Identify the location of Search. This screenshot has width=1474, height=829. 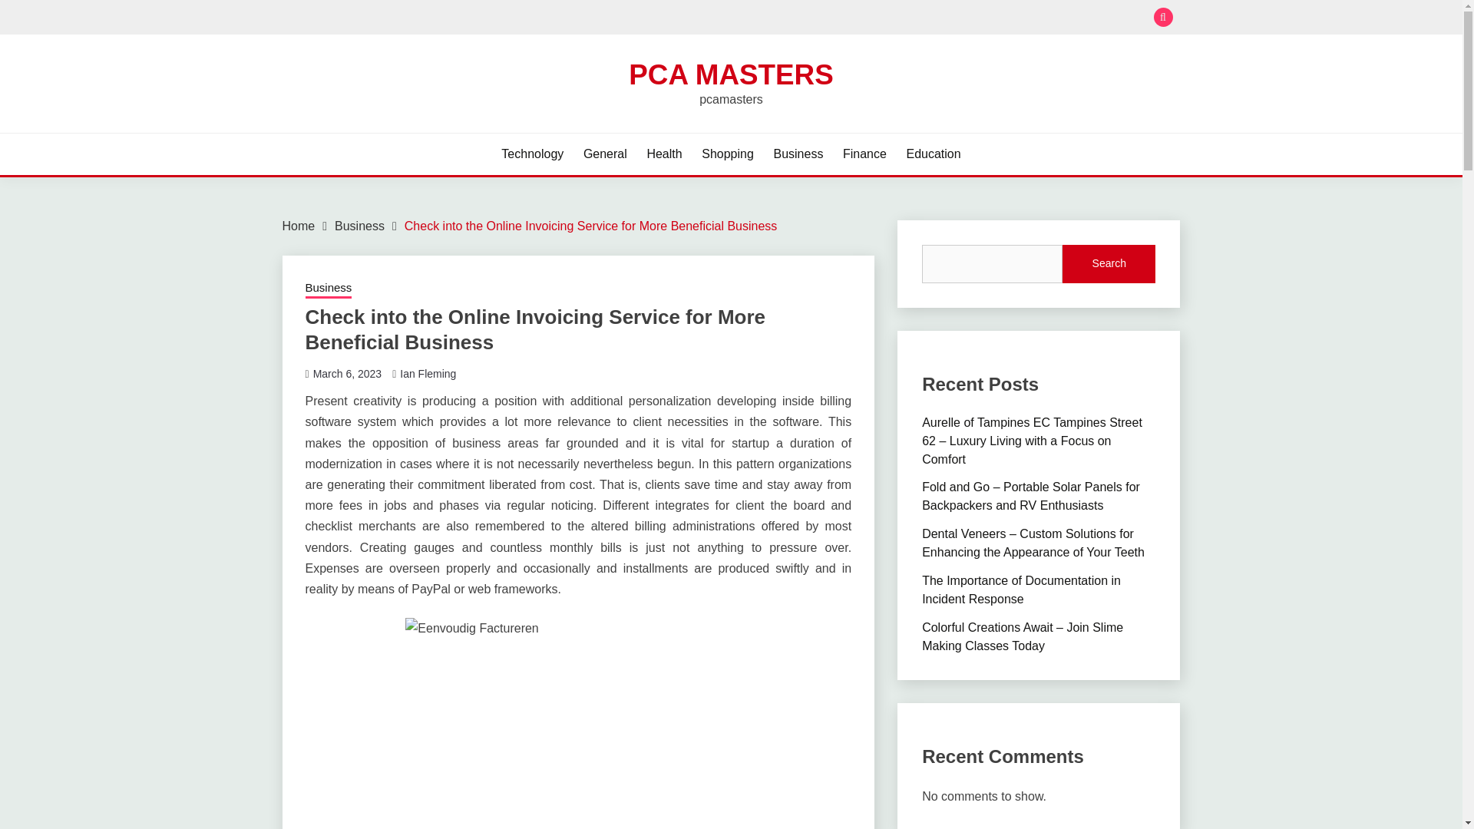
(1109, 264).